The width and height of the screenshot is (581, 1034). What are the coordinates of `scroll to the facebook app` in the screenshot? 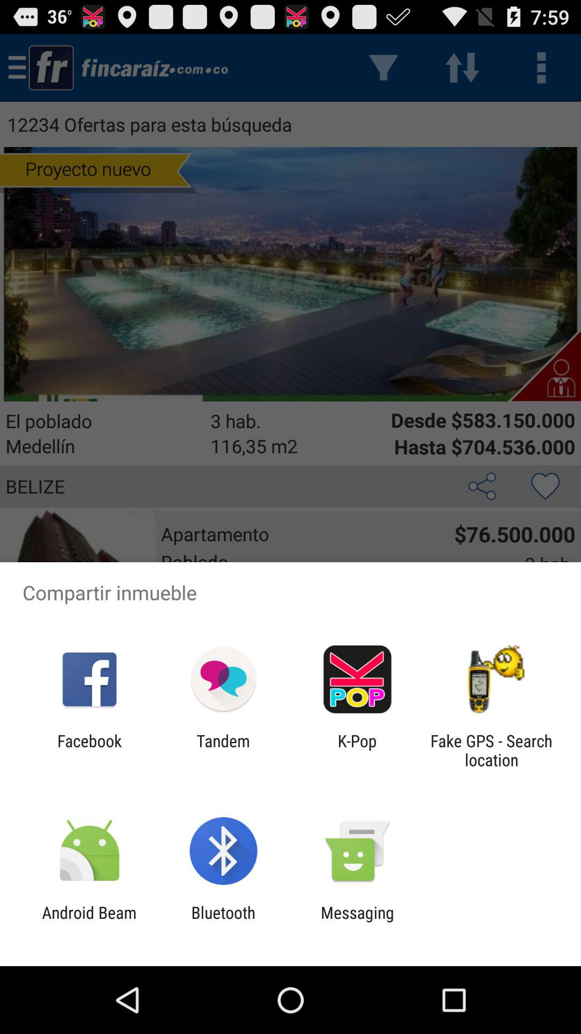 It's located at (89, 750).